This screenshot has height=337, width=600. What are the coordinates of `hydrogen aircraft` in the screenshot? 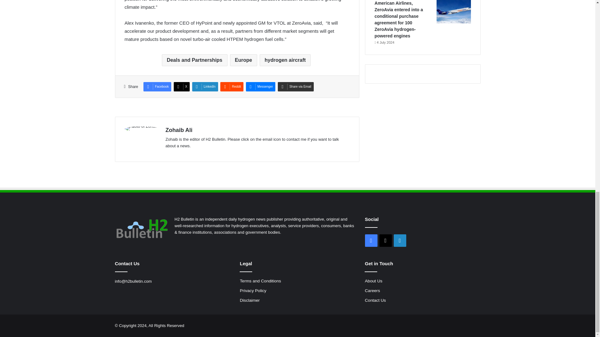 It's located at (285, 60).